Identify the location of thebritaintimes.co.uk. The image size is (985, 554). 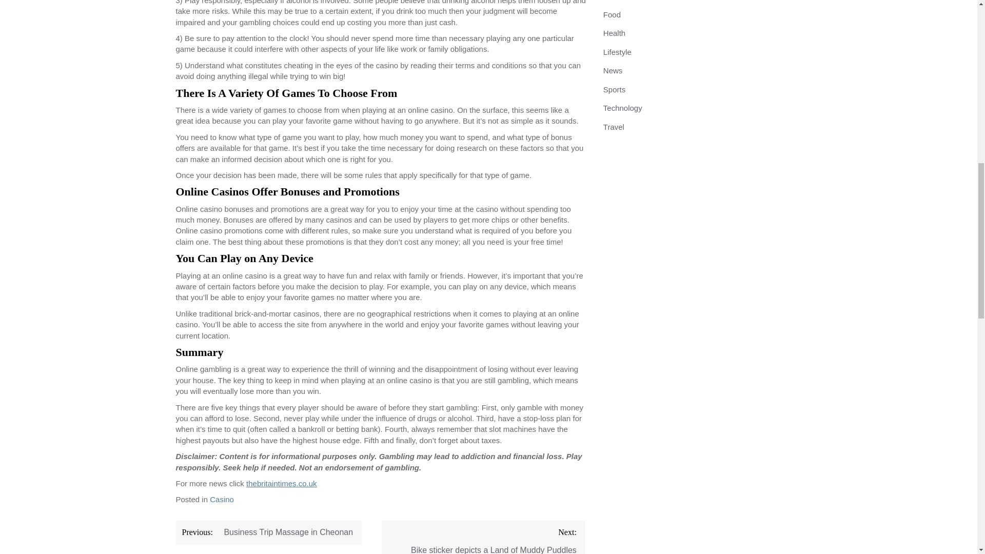
(282, 483).